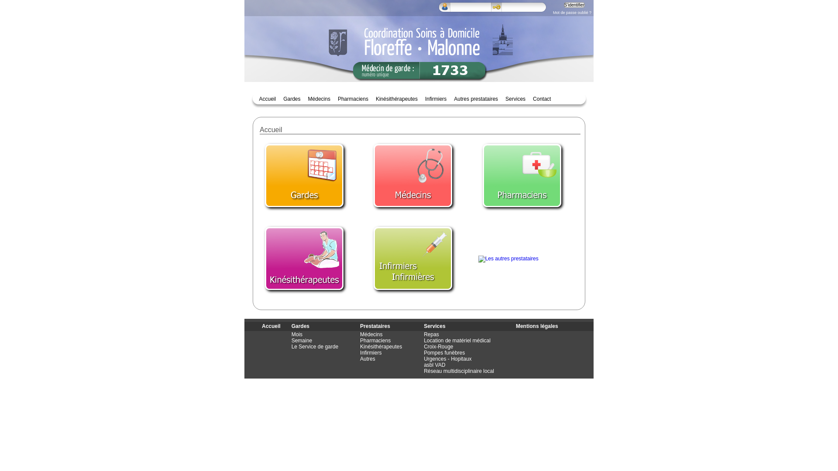 The width and height of the screenshot is (838, 471). I want to click on asbl VAD, so click(435, 365).